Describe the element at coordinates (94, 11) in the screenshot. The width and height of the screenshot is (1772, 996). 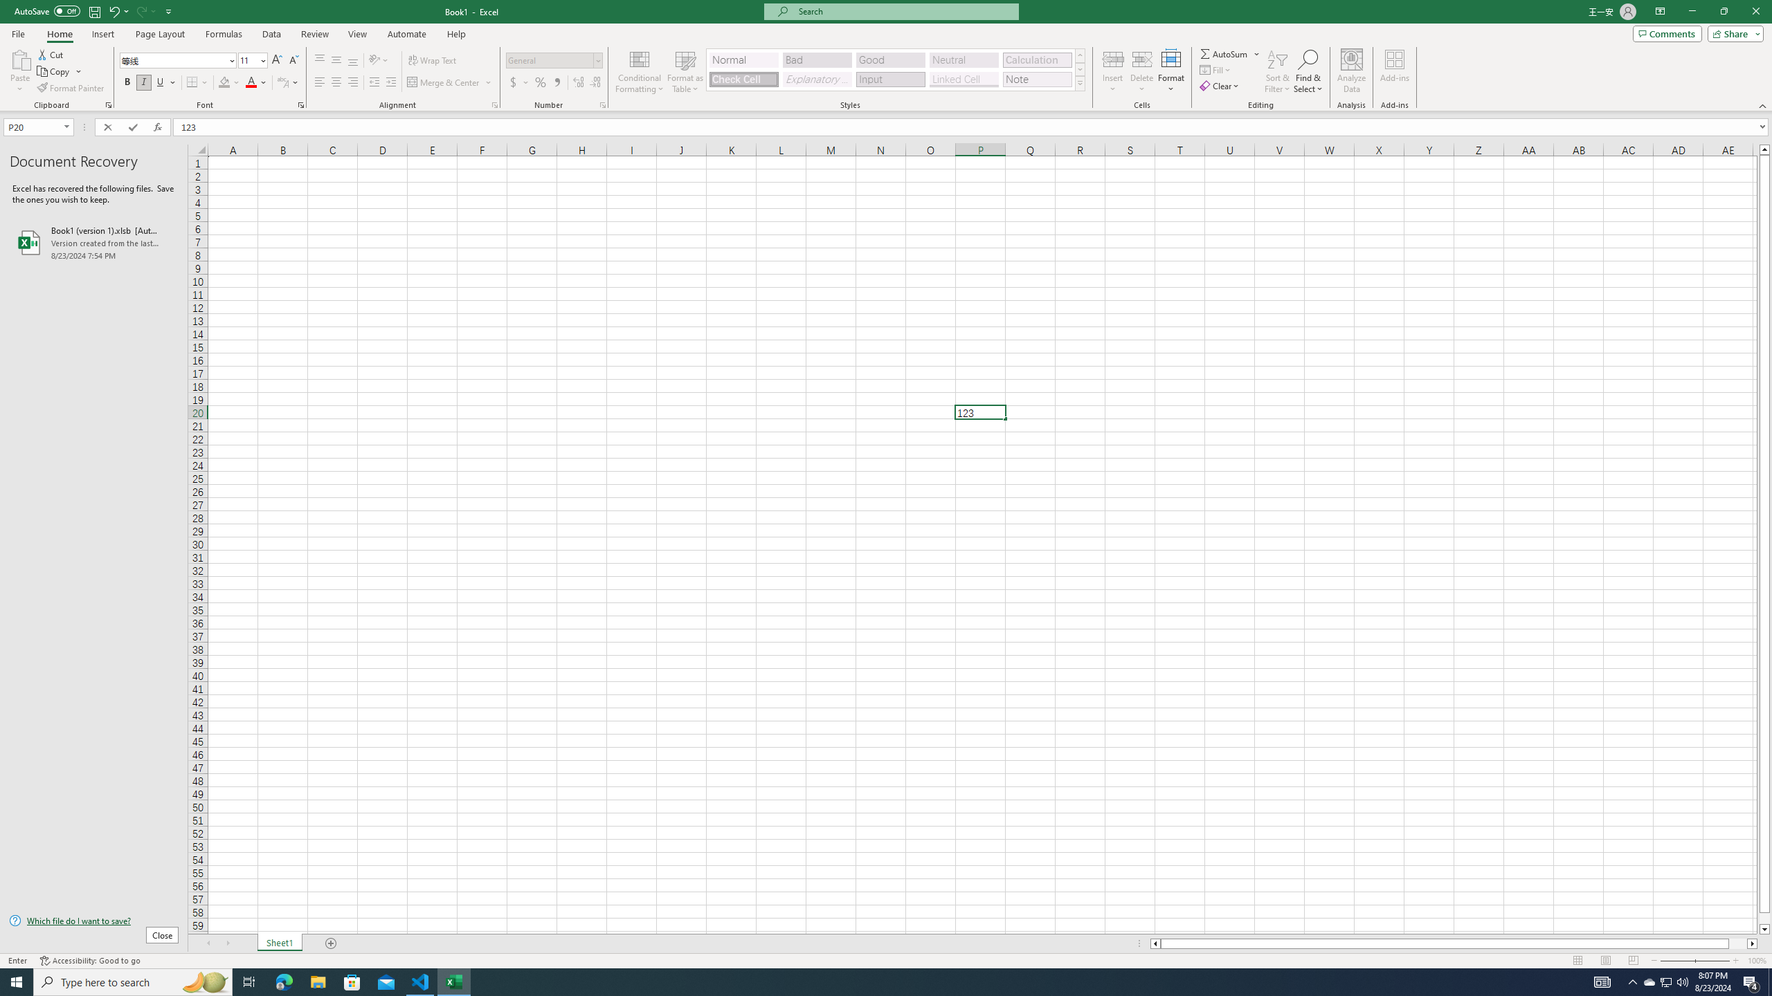
I see `Save` at that location.